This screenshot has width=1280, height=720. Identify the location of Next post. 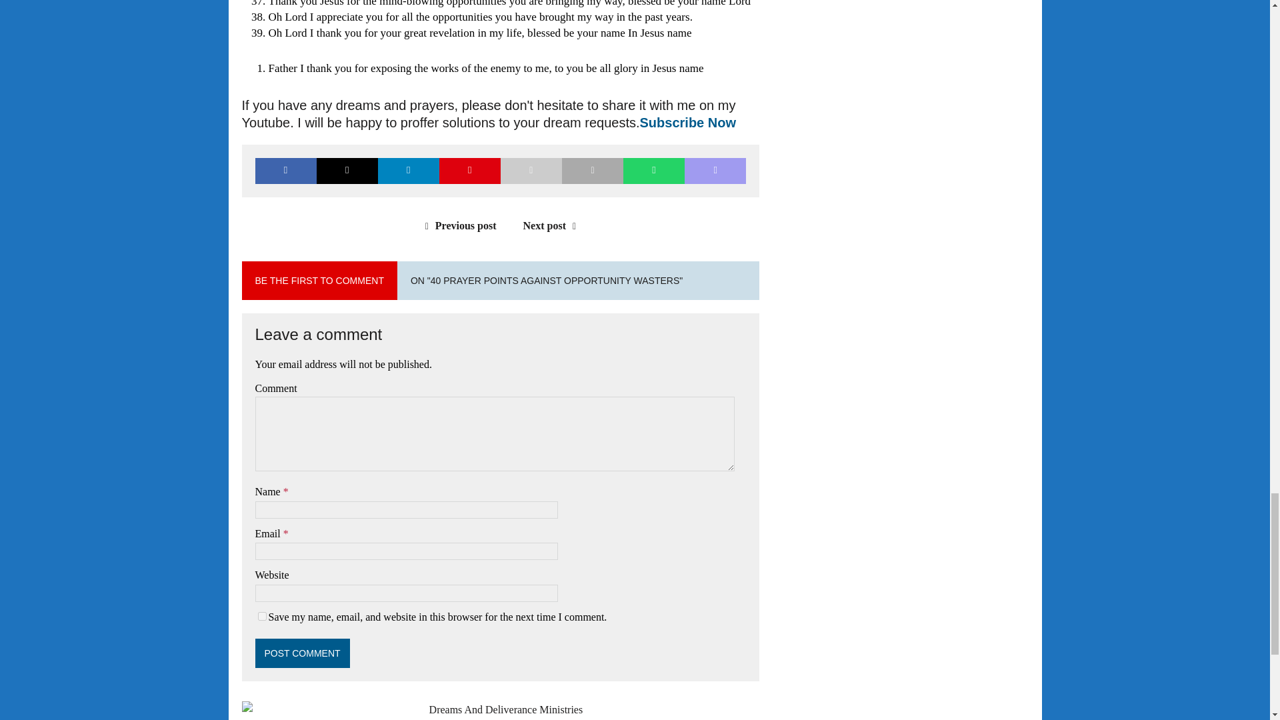
(553, 225).